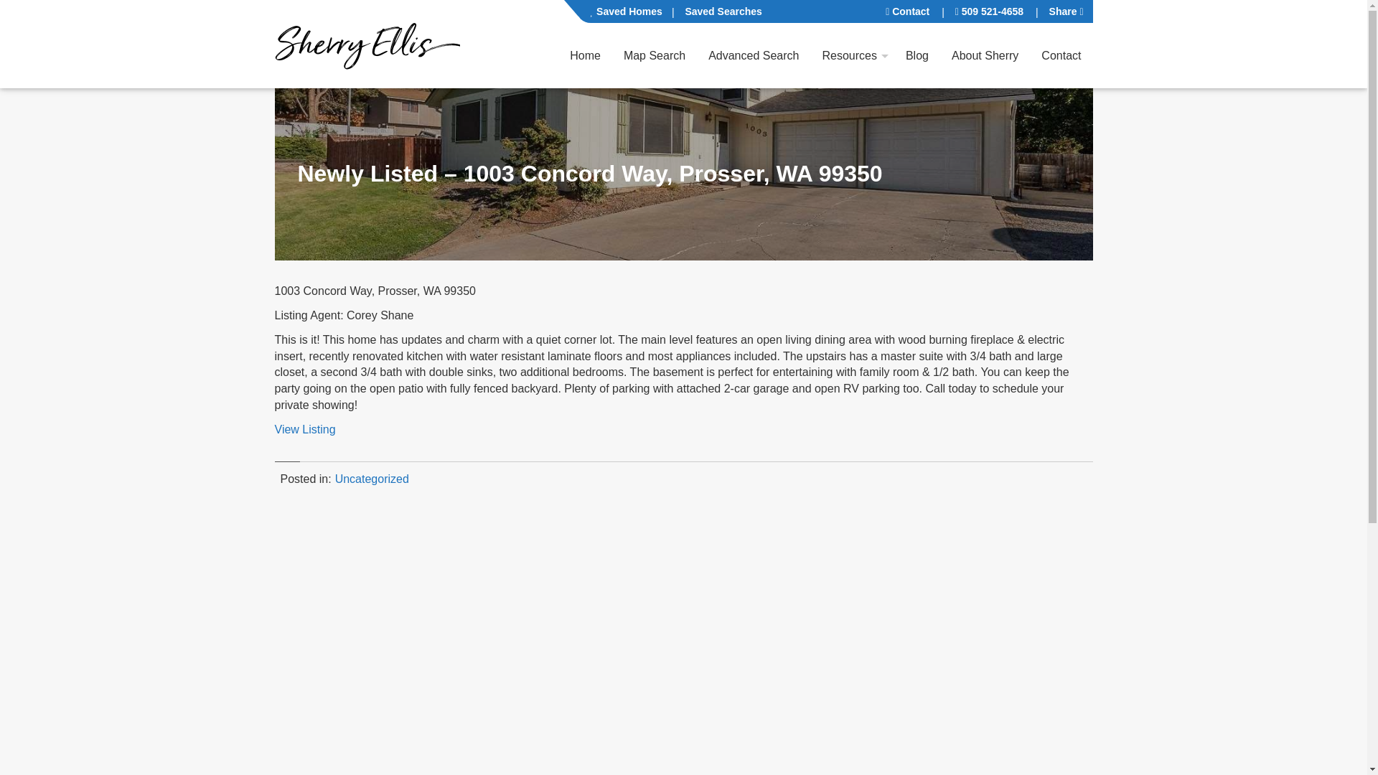 This screenshot has width=1378, height=775. What do you see at coordinates (985, 56) in the screenshot?
I see `About Sherry` at bounding box center [985, 56].